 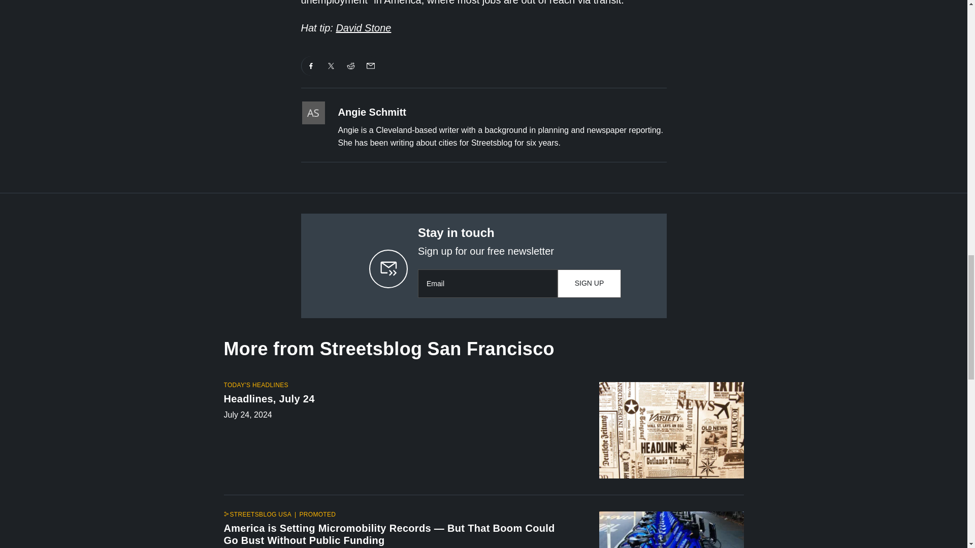 What do you see at coordinates (351, 66) in the screenshot?
I see `Share on Reddit` at bounding box center [351, 66].